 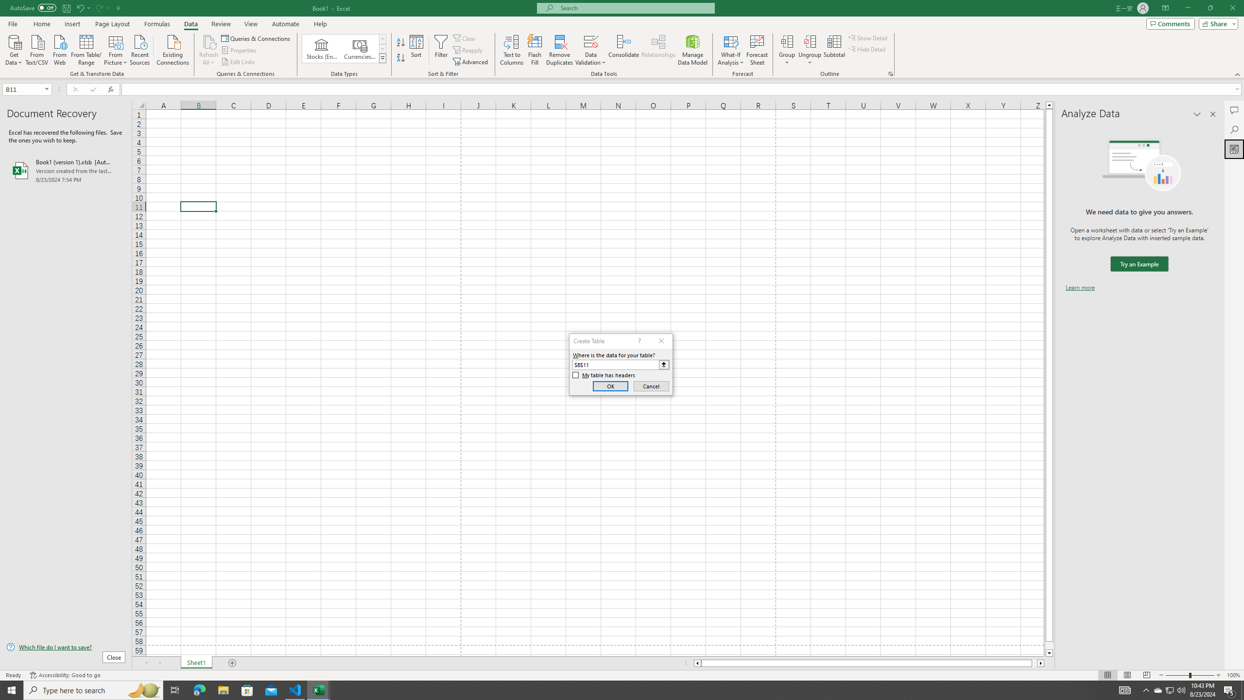 What do you see at coordinates (468, 51) in the screenshot?
I see `Reapply` at bounding box center [468, 51].